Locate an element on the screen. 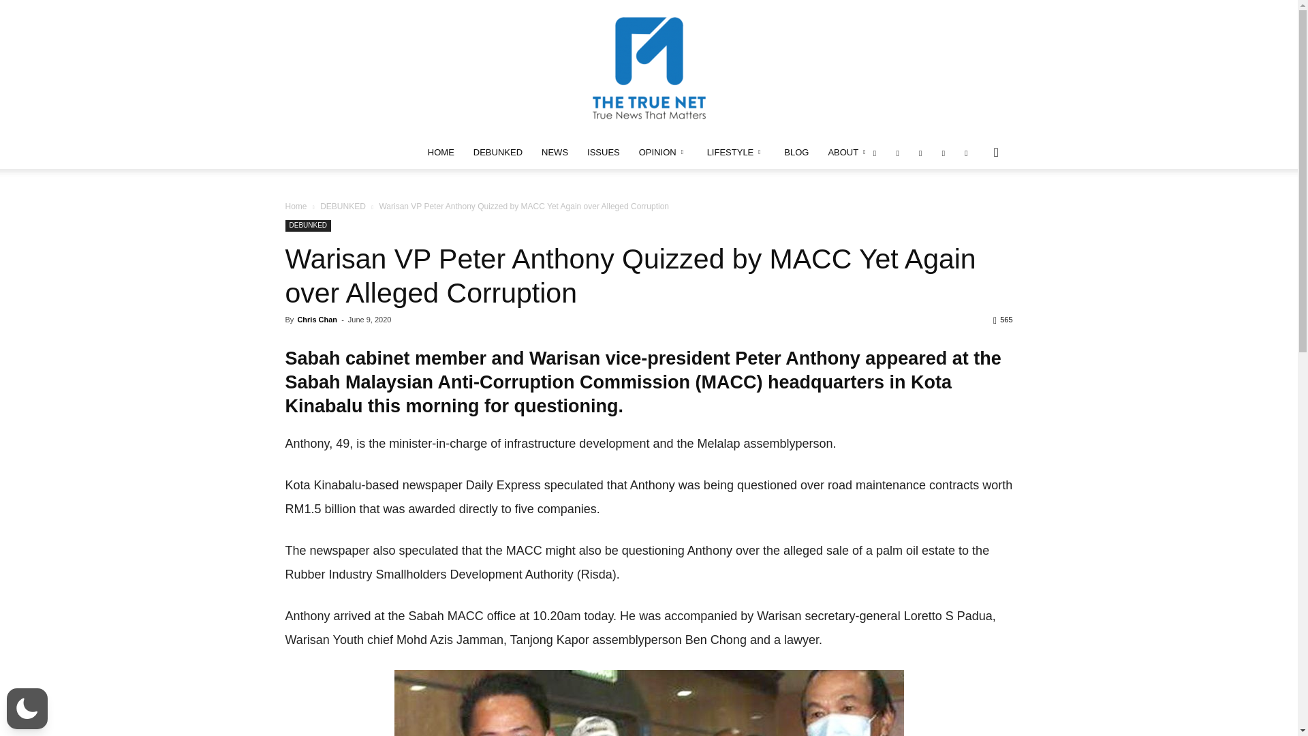 The width and height of the screenshot is (1308, 736). OPINION is located at coordinates (663, 153).